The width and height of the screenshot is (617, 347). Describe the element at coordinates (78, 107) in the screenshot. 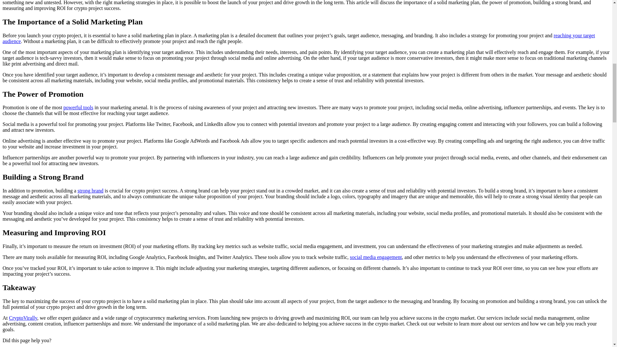

I see `powerful tools` at that location.